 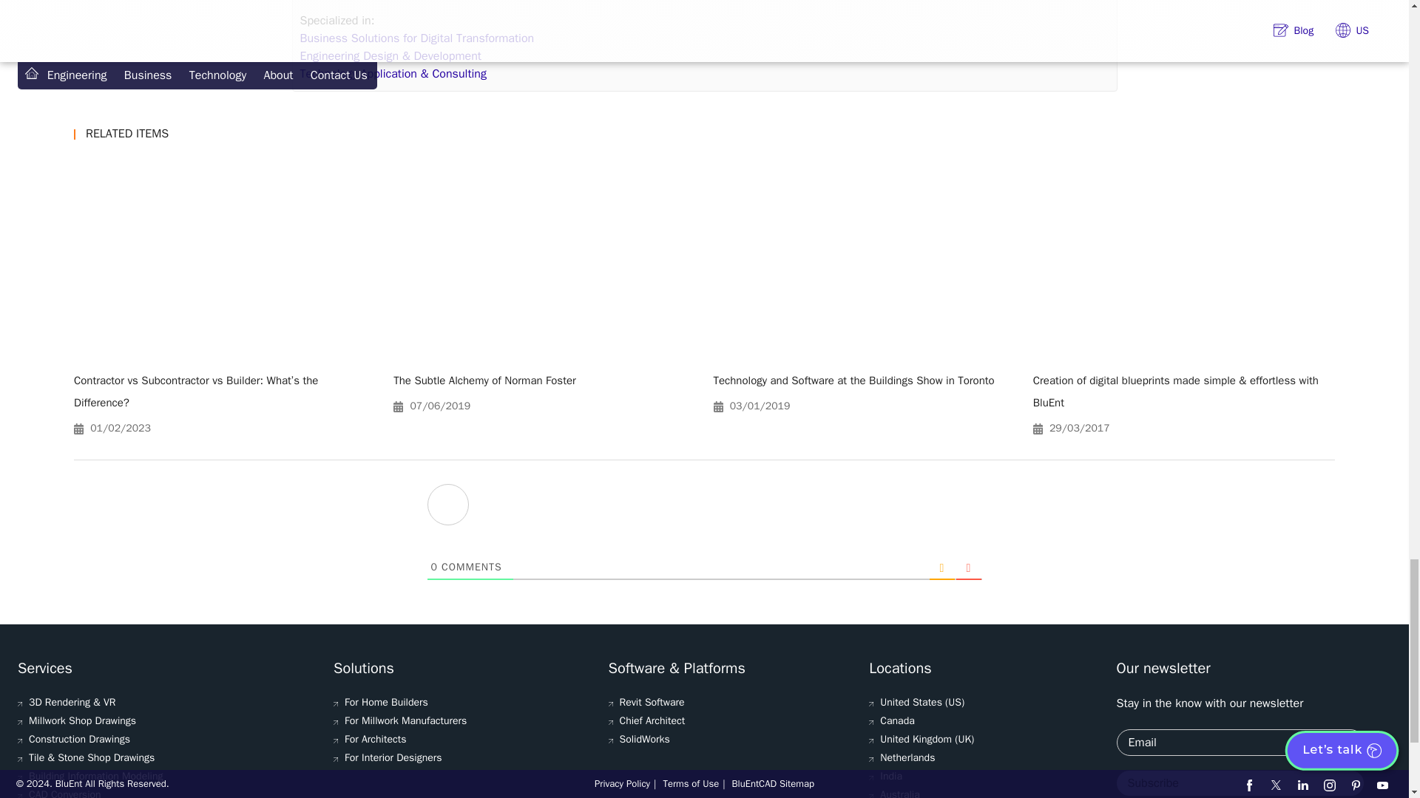 I want to click on 3D Rendering, so click(x=71, y=702).